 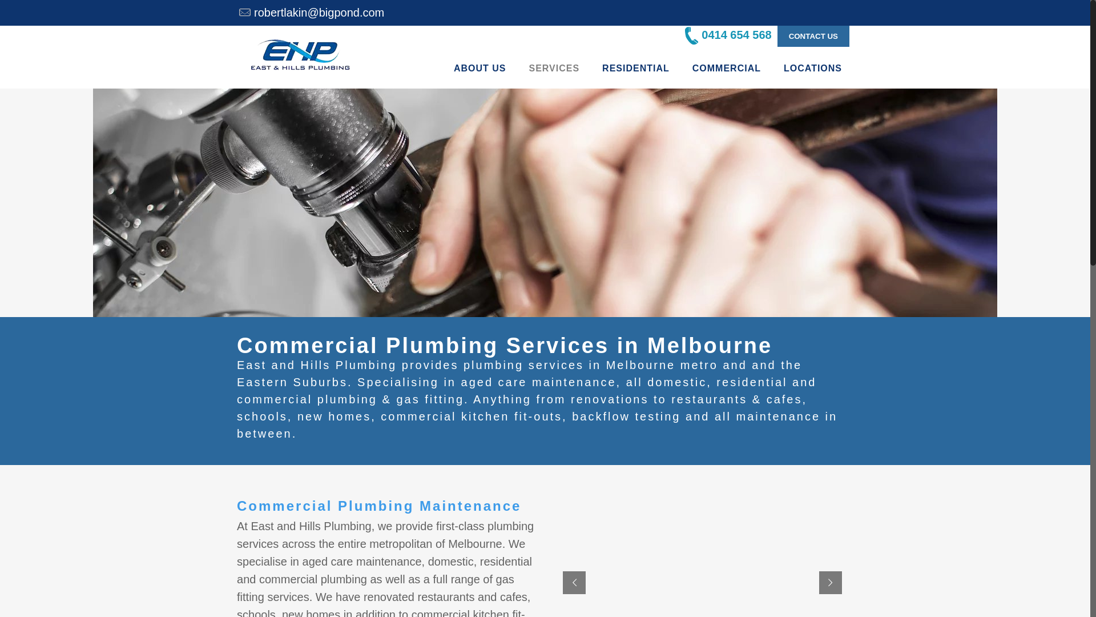 I want to click on SERVICES, so click(x=554, y=69).